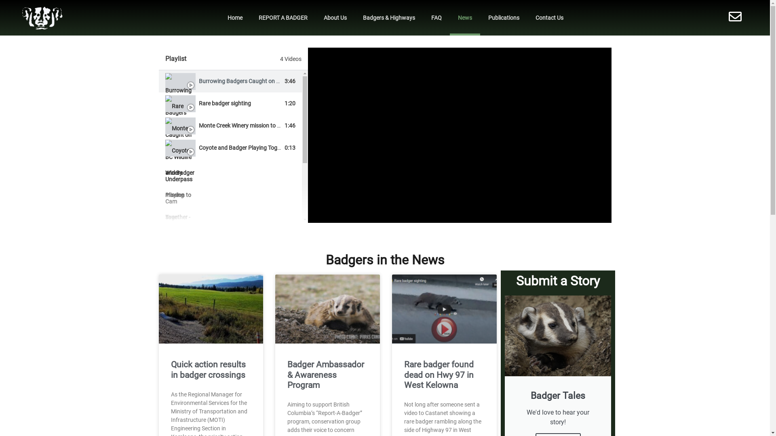 This screenshot has width=776, height=436. What do you see at coordinates (225, 103) in the screenshot?
I see `Rare badger sighting` at bounding box center [225, 103].